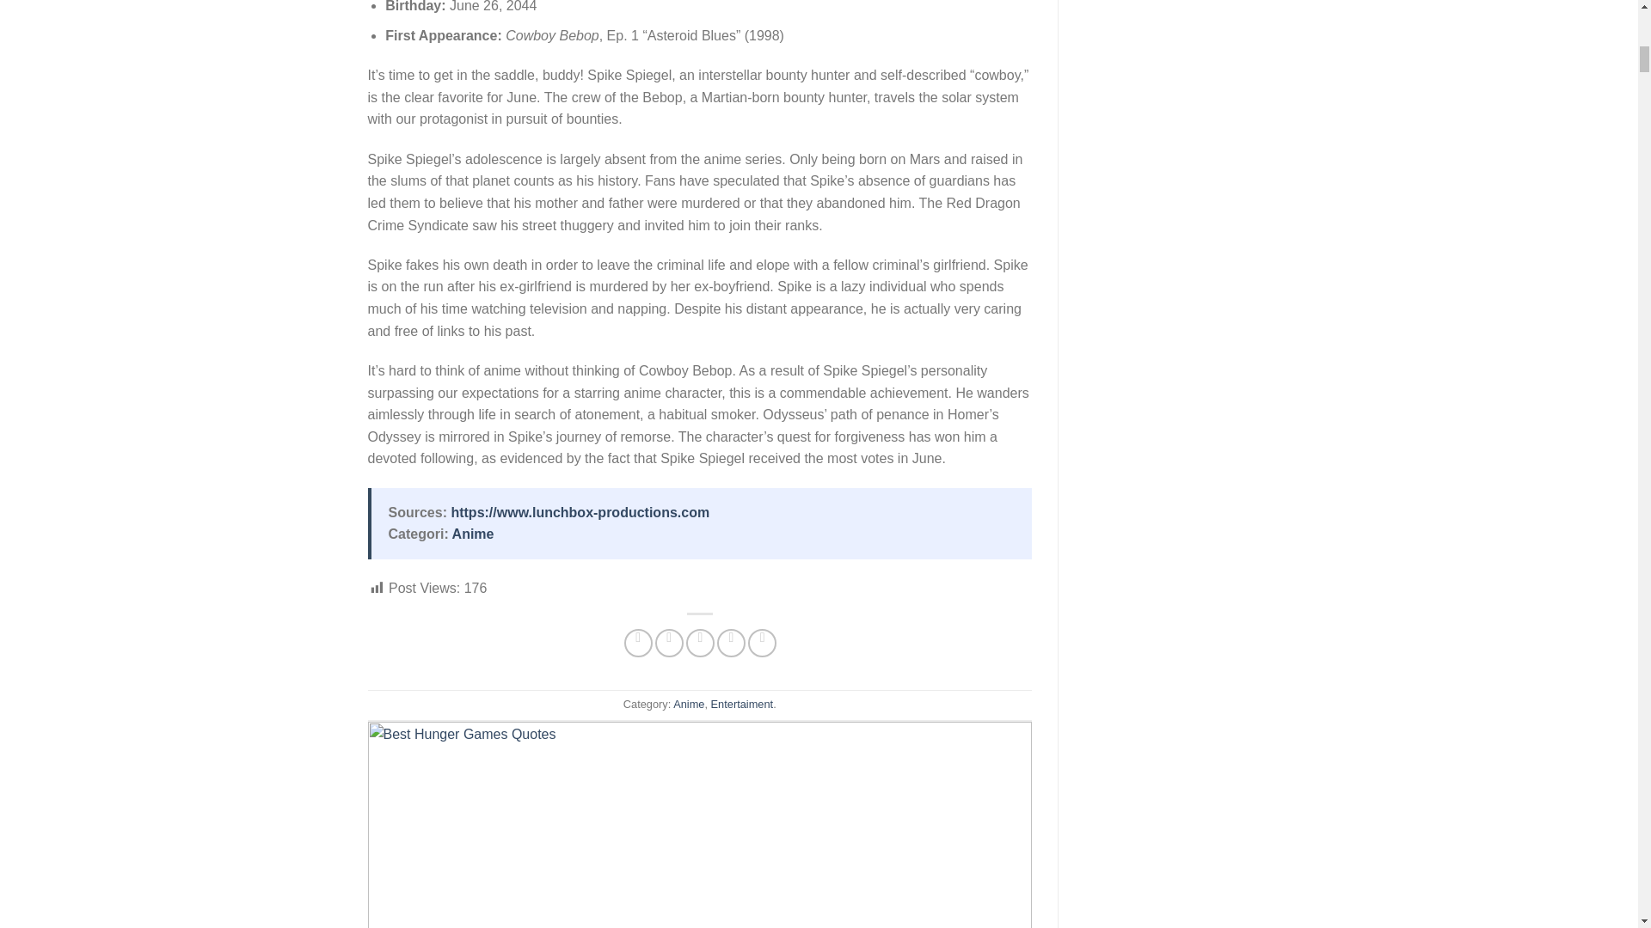 This screenshot has width=1651, height=928. What do you see at coordinates (473, 534) in the screenshot?
I see `Anime` at bounding box center [473, 534].